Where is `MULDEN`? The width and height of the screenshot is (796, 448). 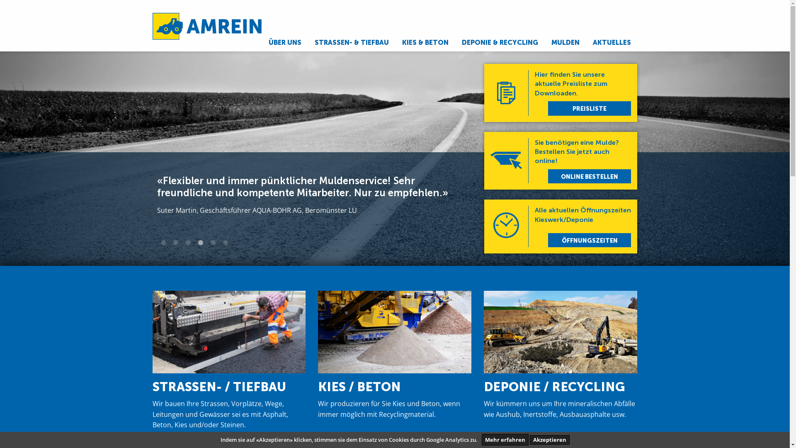 MULDEN is located at coordinates (565, 43).